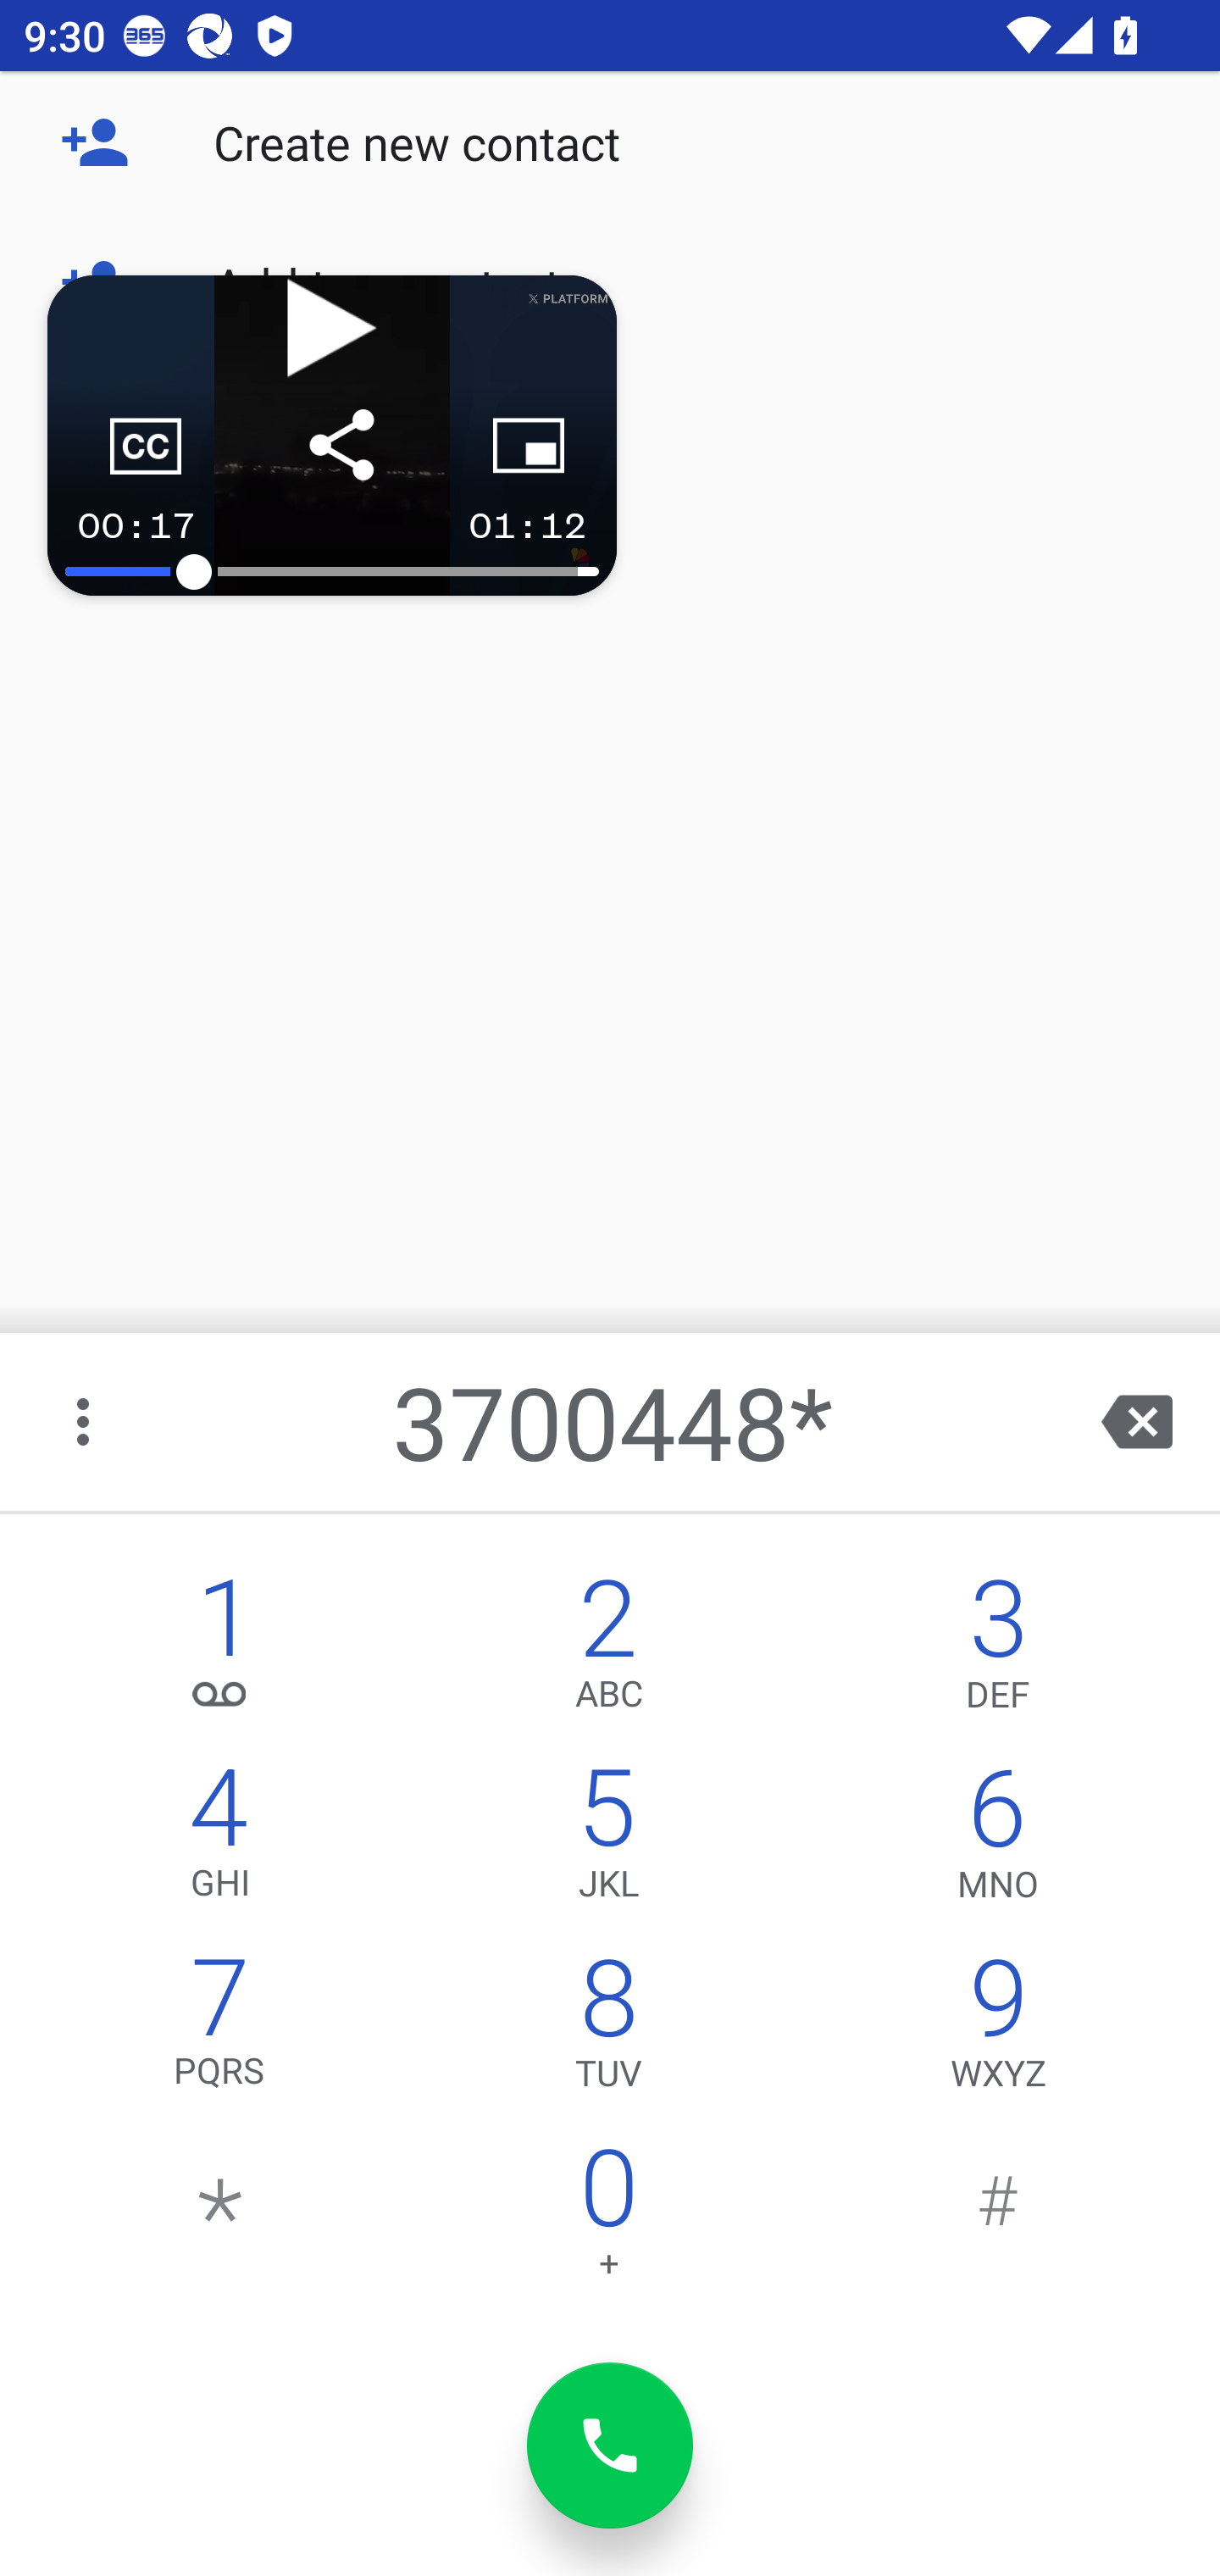 The width and height of the screenshot is (1220, 2576). Describe the element at coordinates (613, 1422) in the screenshot. I see `3700448*` at that location.